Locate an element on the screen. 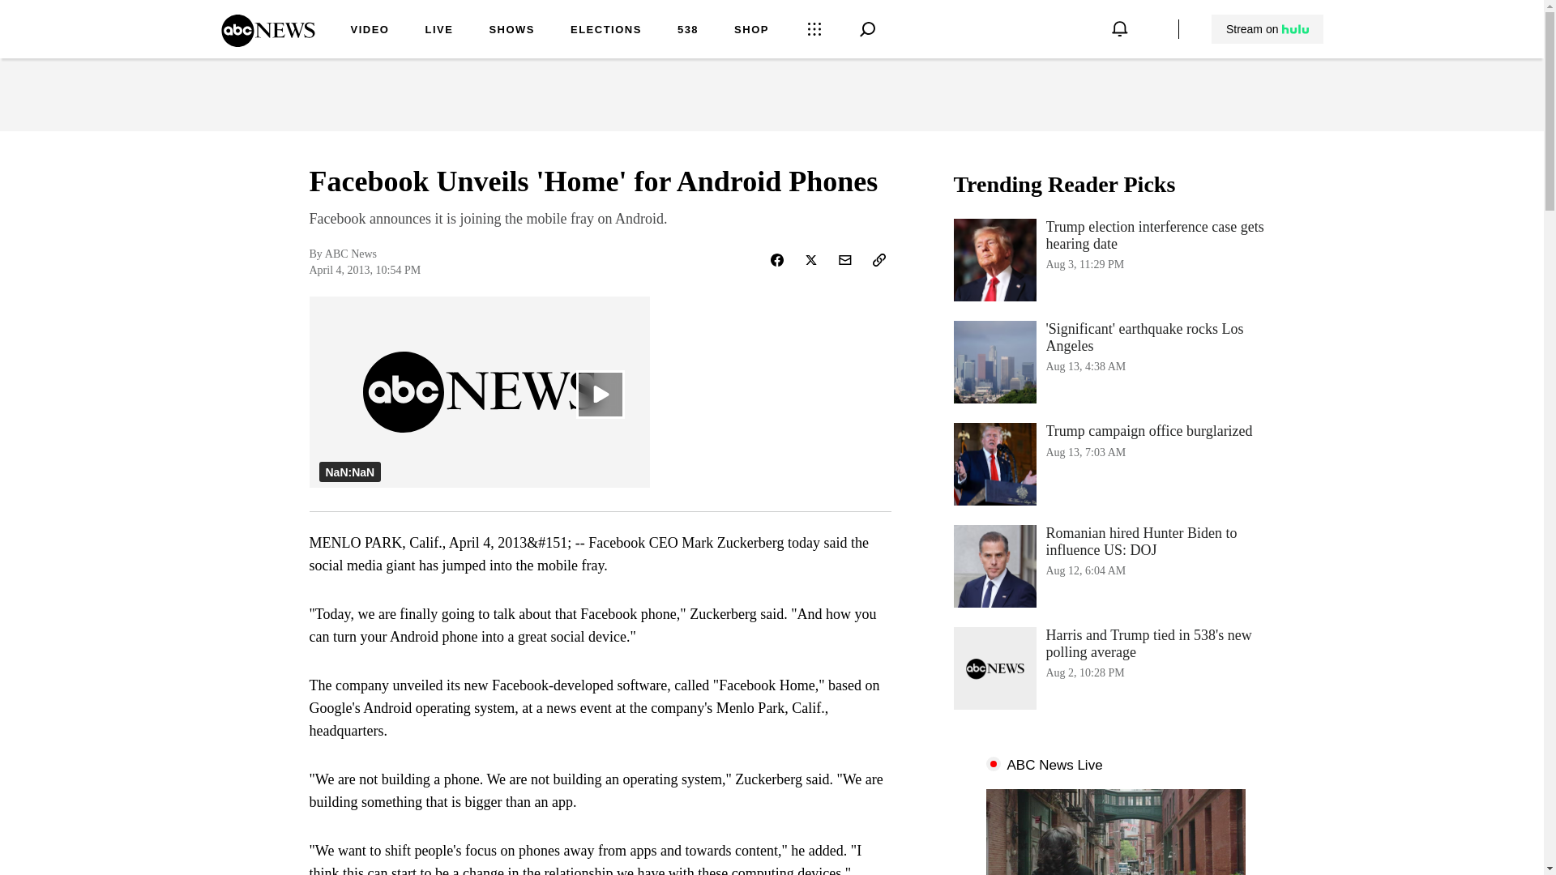  538 is located at coordinates (1115, 361).